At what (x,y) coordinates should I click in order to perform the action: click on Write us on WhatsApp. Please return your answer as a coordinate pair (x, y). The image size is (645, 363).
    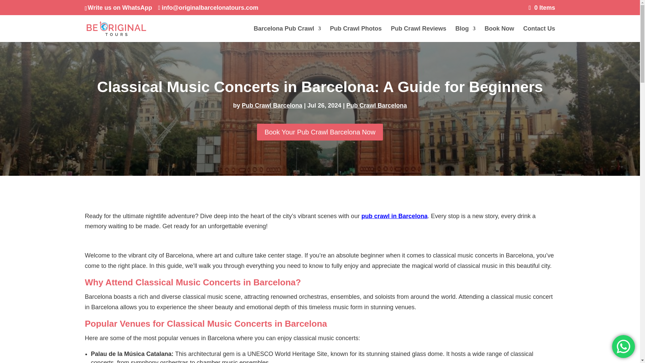
    Looking at the image, I should click on (120, 7).